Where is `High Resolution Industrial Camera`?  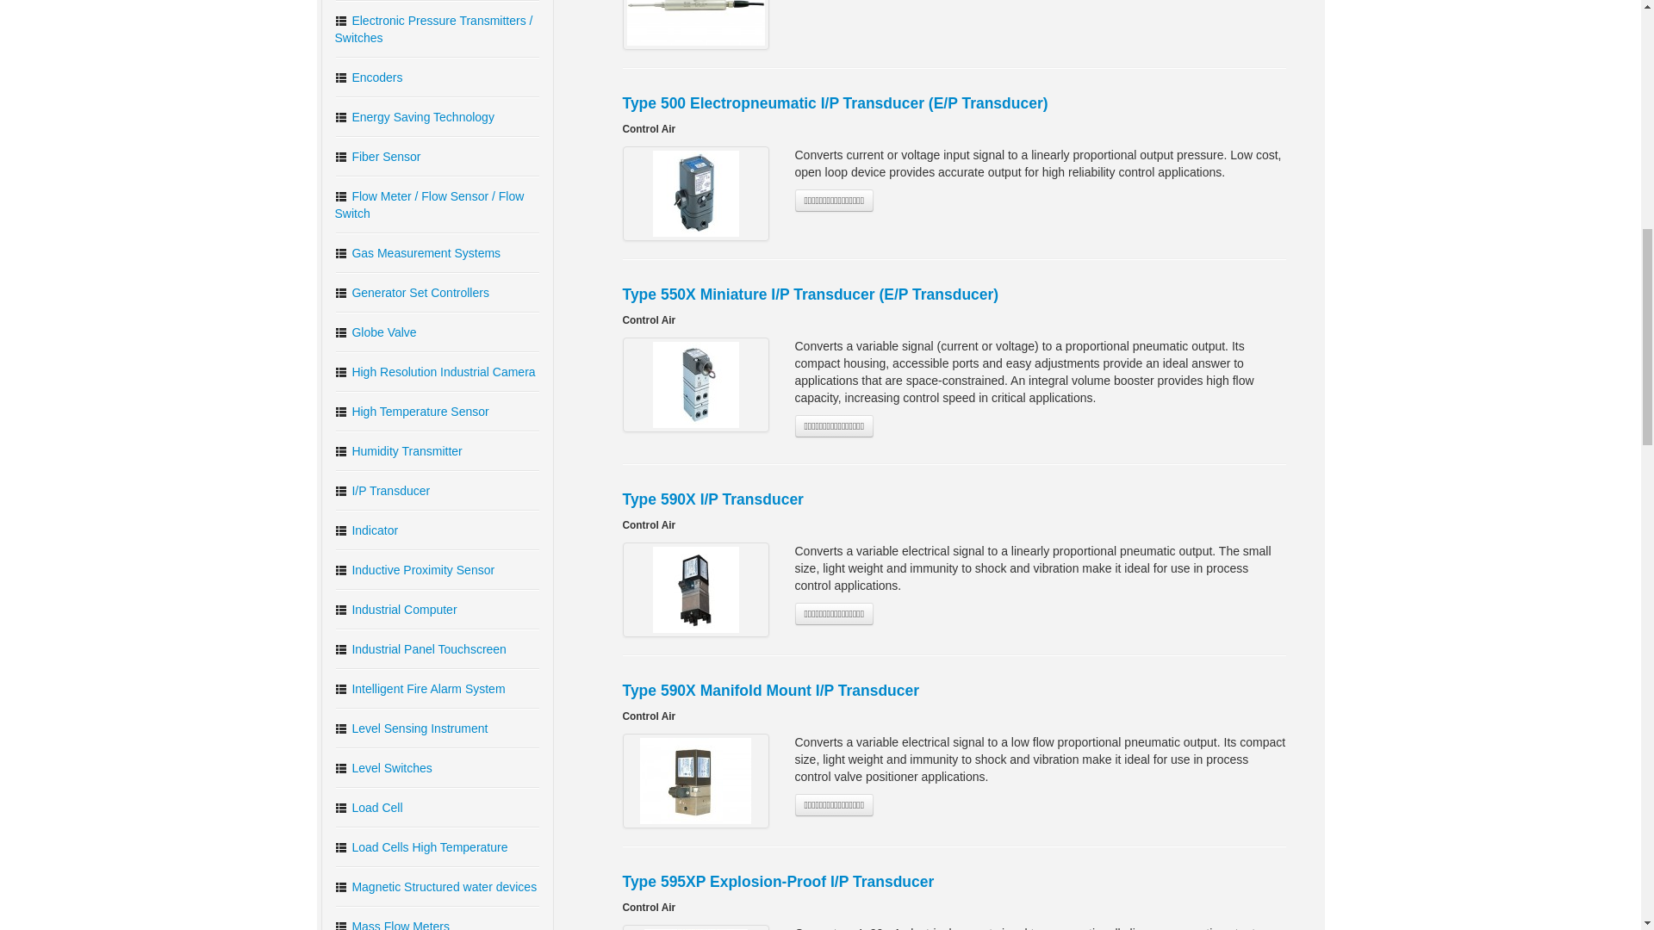 High Resolution Industrial Camera is located at coordinates (438, 372).